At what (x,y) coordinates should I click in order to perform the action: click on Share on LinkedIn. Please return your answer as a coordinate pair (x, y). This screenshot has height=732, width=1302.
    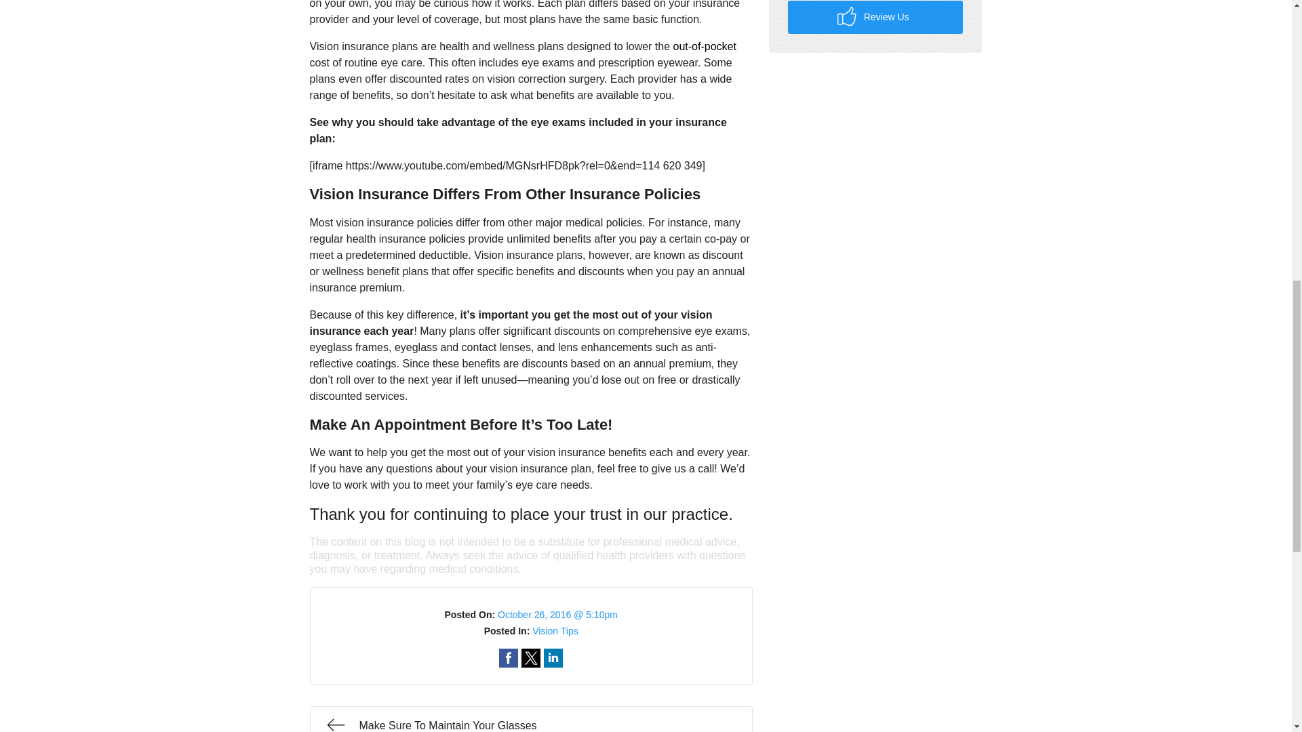
    Looking at the image, I should click on (553, 657).